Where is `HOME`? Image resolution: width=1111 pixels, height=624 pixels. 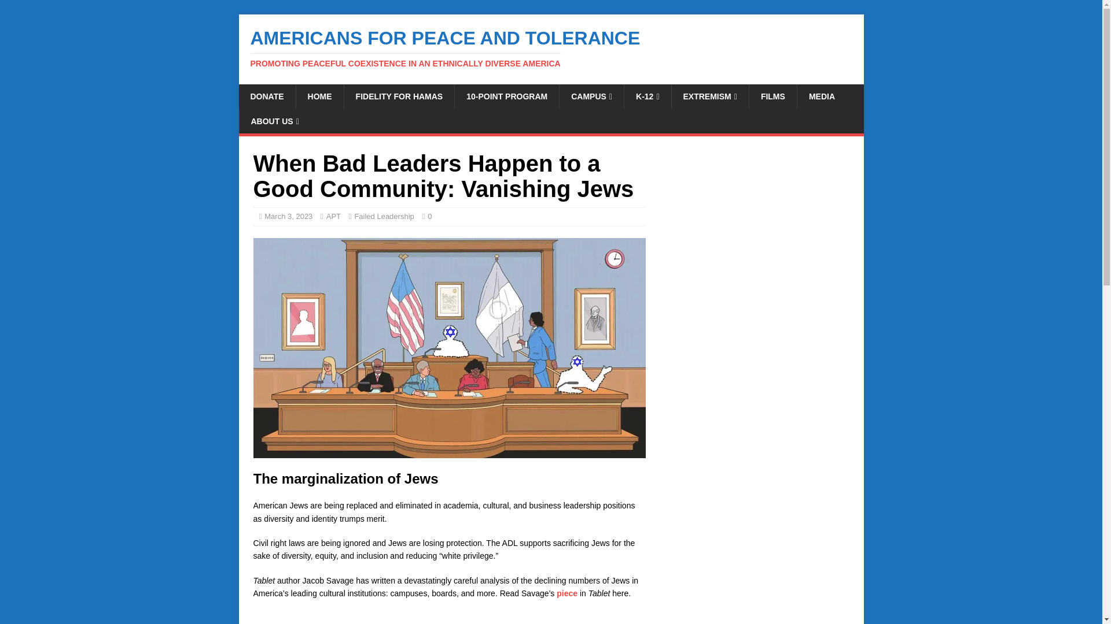 HOME is located at coordinates (319, 96).